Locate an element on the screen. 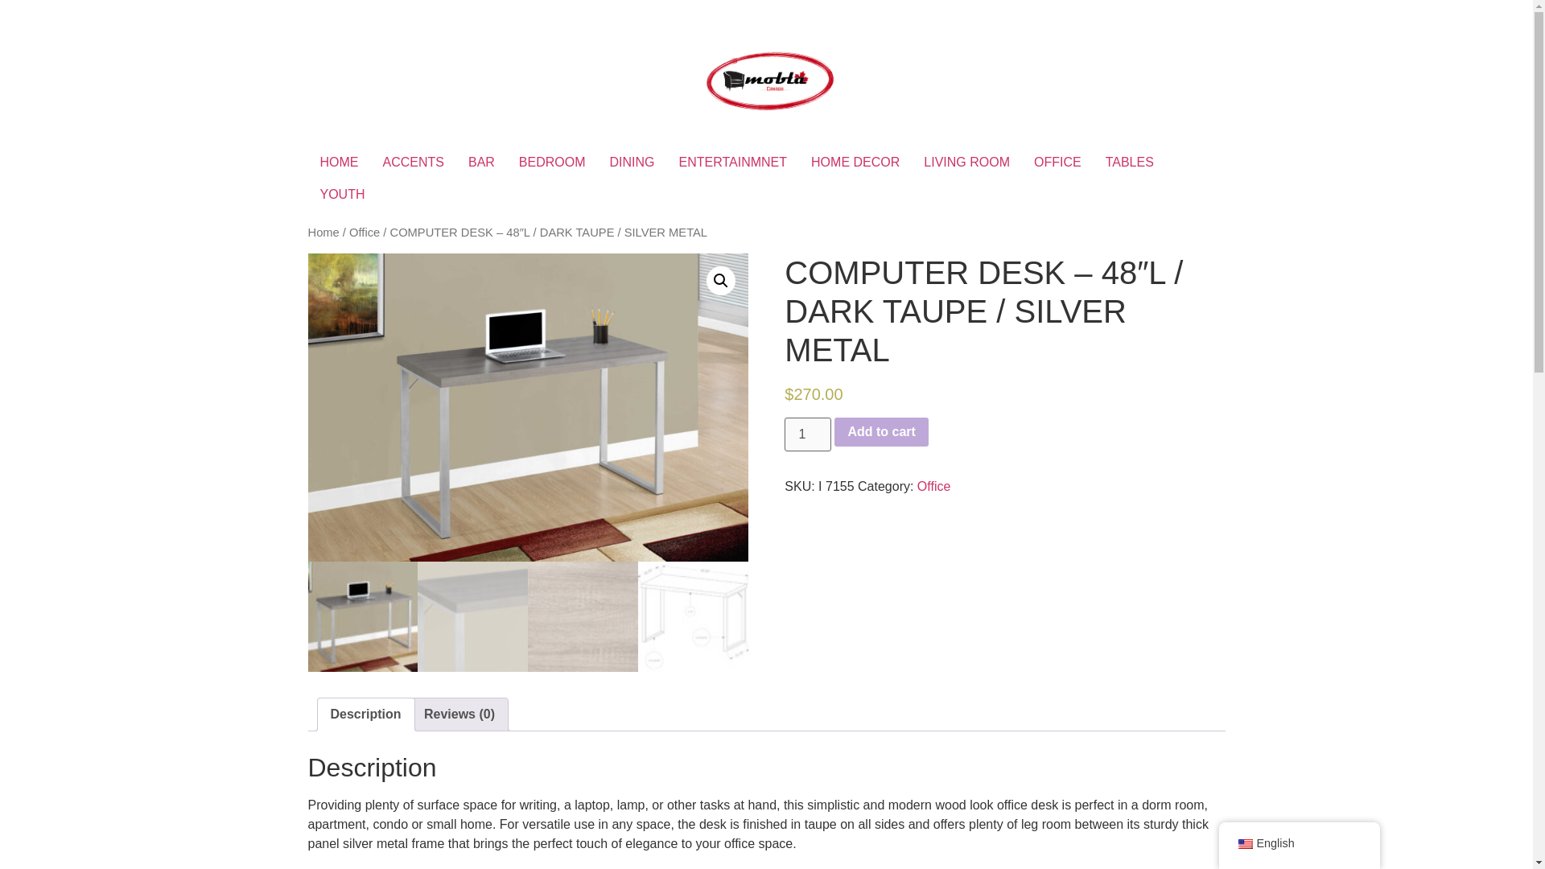  BAR is located at coordinates (481, 163).